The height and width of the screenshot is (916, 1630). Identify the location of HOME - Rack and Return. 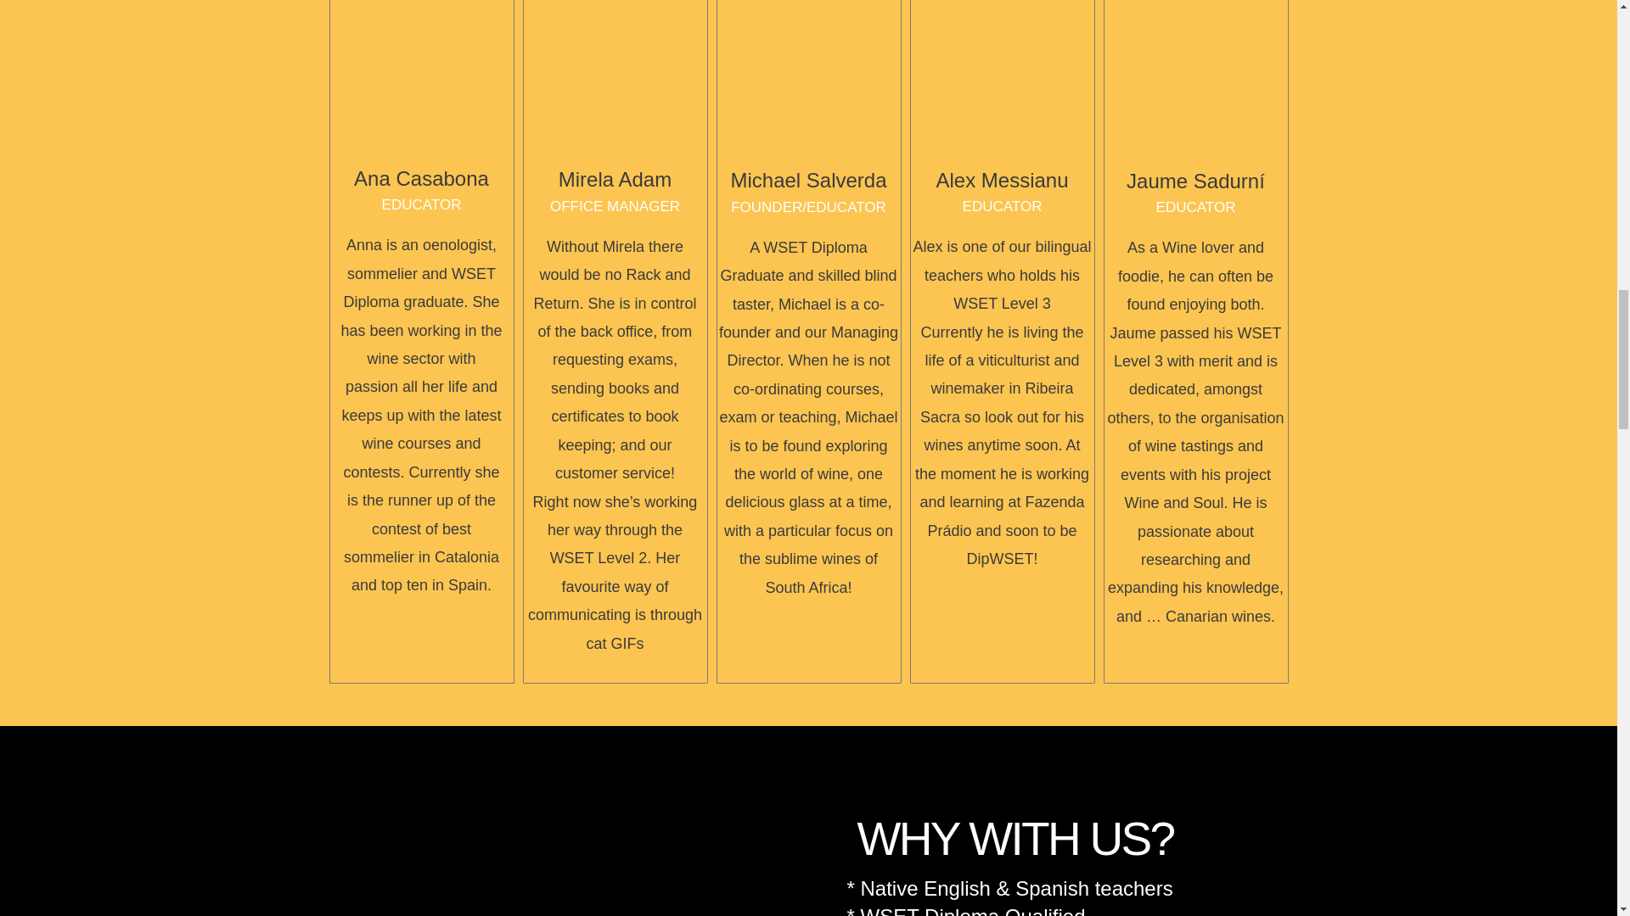
(808, 73).